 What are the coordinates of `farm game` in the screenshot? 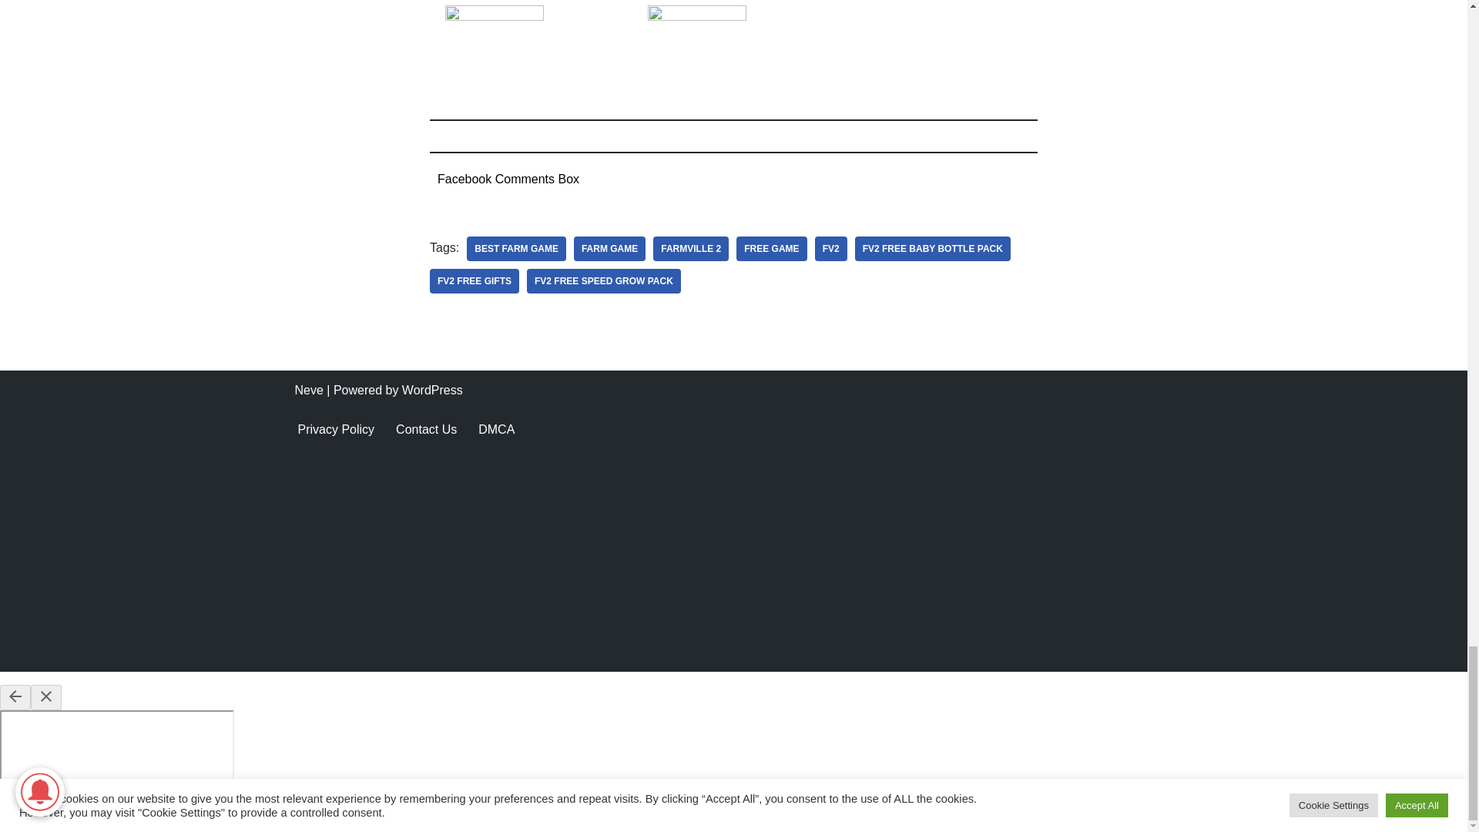 It's located at (609, 248).